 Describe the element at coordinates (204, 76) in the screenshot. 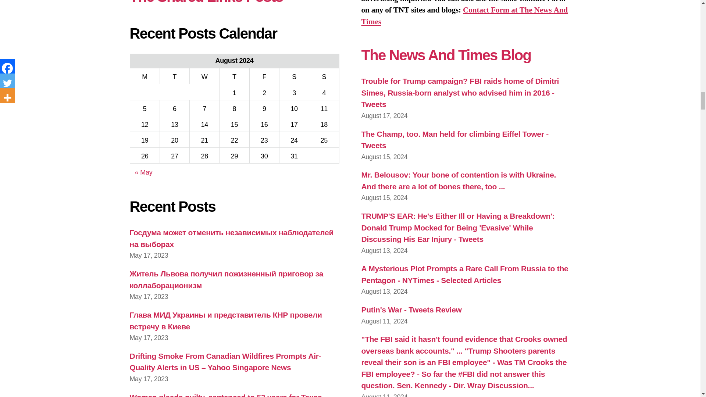

I see `Wednesday` at that location.